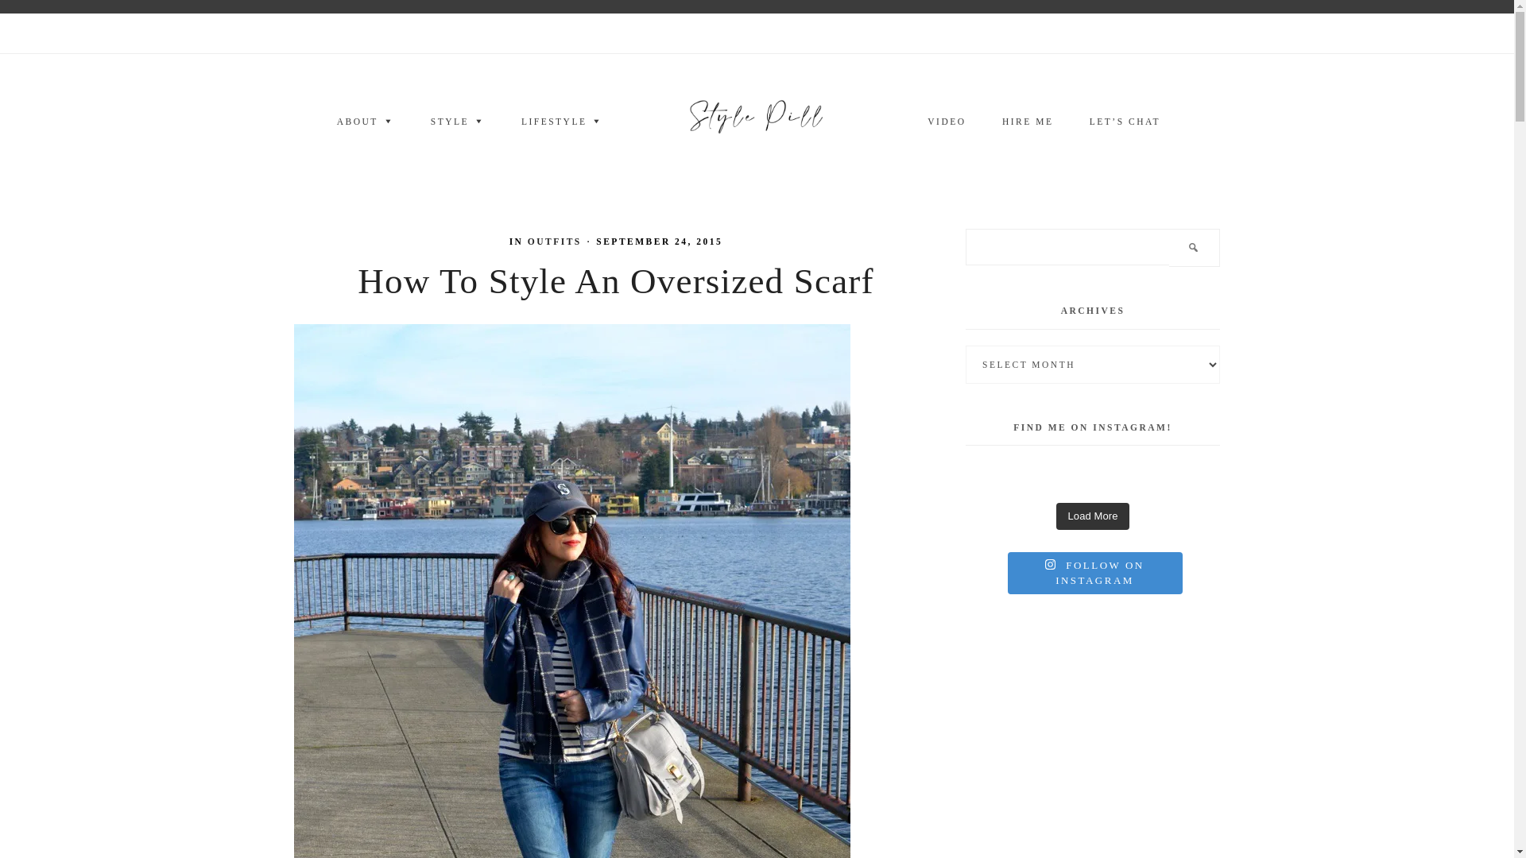  What do you see at coordinates (1092, 516) in the screenshot?
I see `Load More` at bounding box center [1092, 516].